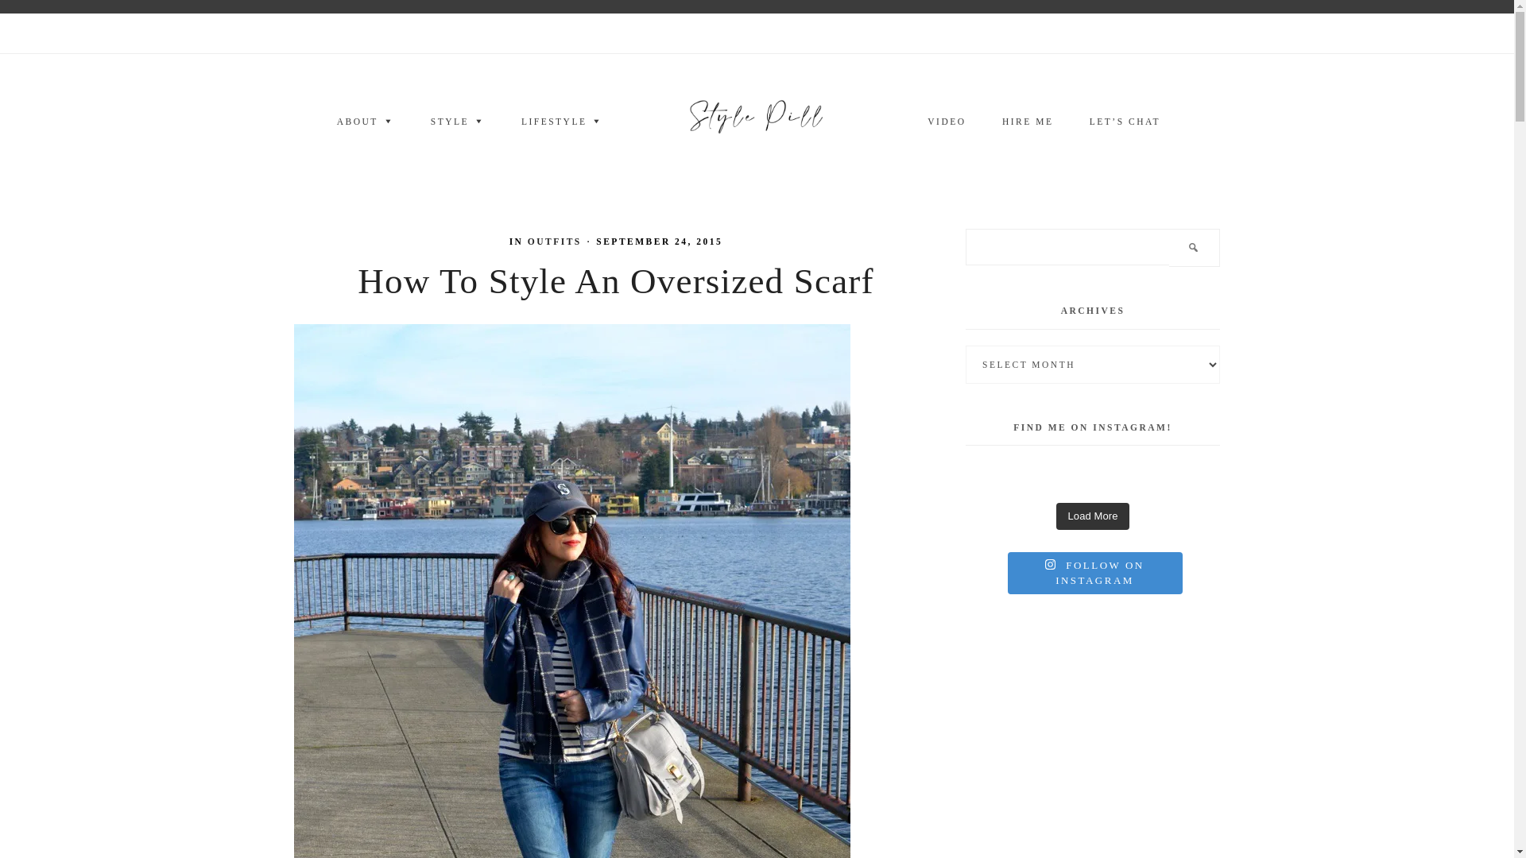  What do you see at coordinates (1092, 516) in the screenshot?
I see `Load More` at bounding box center [1092, 516].